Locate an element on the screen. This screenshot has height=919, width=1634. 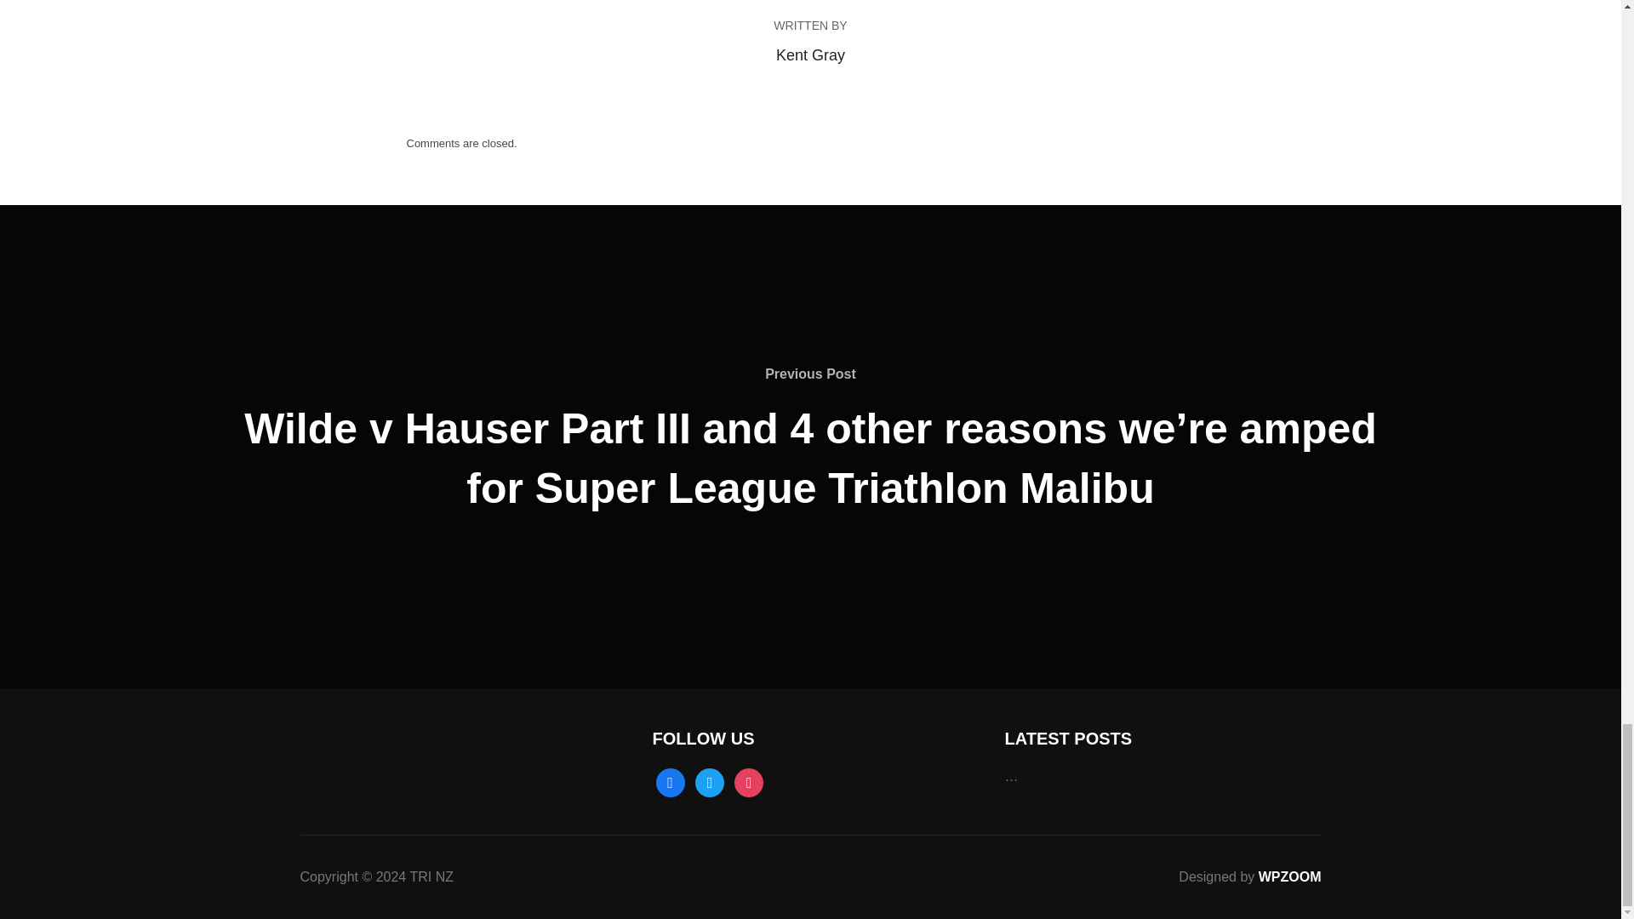
Posts by Kent Gray is located at coordinates (810, 54).